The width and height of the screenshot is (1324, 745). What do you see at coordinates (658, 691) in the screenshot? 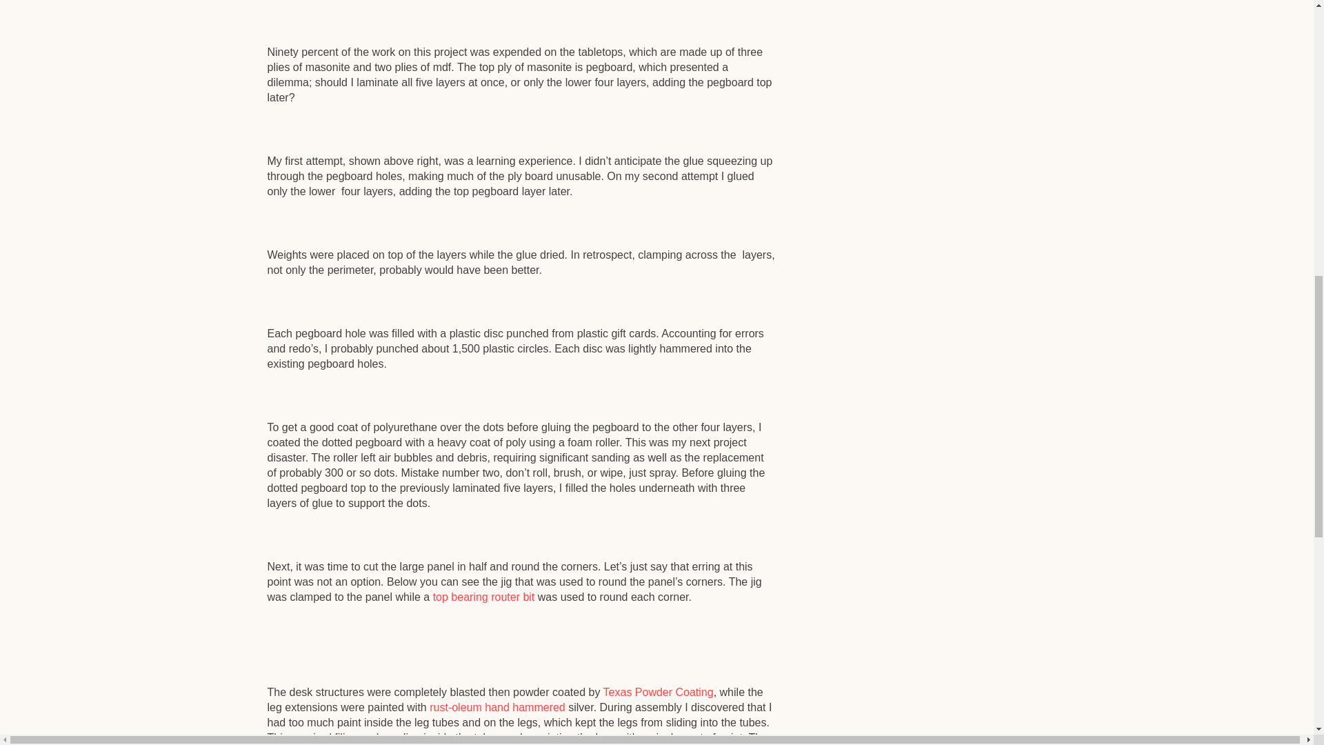
I see `Texas Powder Coating` at bounding box center [658, 691].